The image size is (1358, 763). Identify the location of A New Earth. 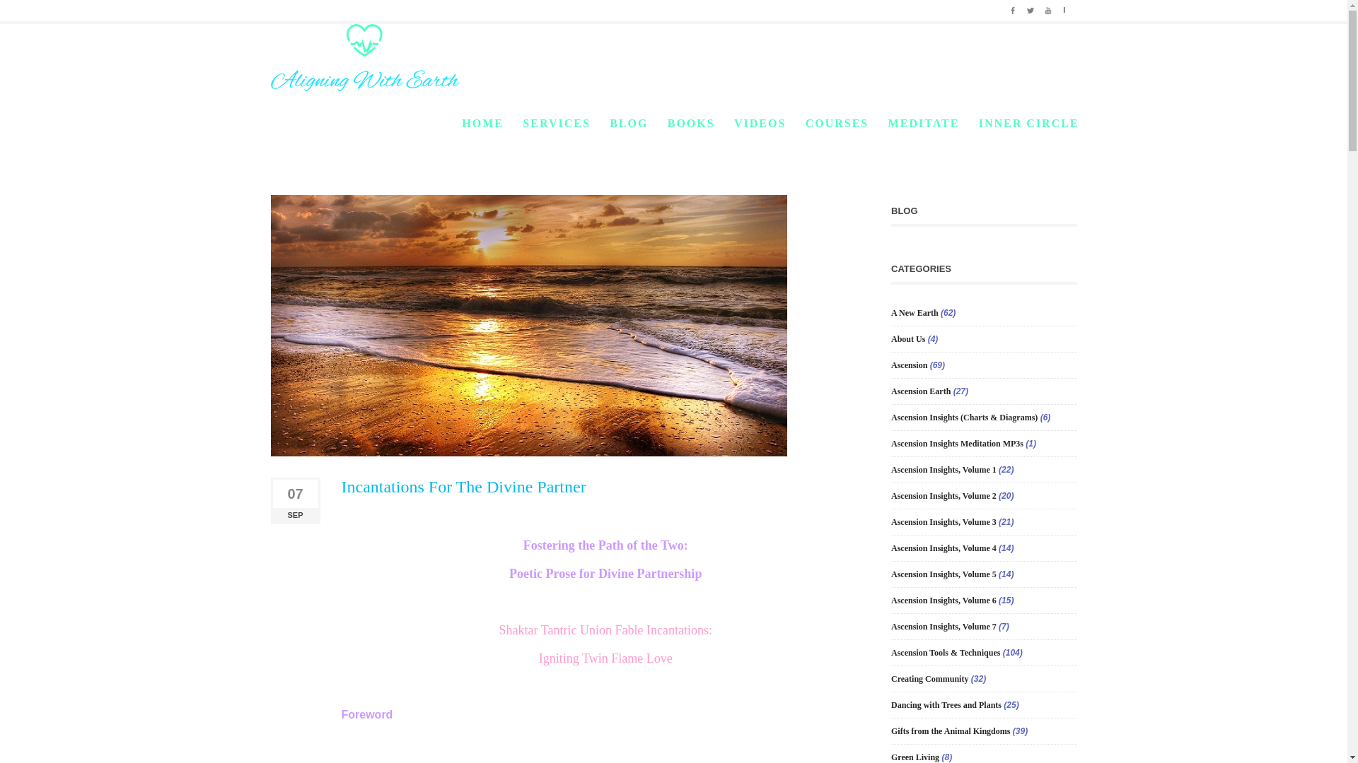
(914, 313).